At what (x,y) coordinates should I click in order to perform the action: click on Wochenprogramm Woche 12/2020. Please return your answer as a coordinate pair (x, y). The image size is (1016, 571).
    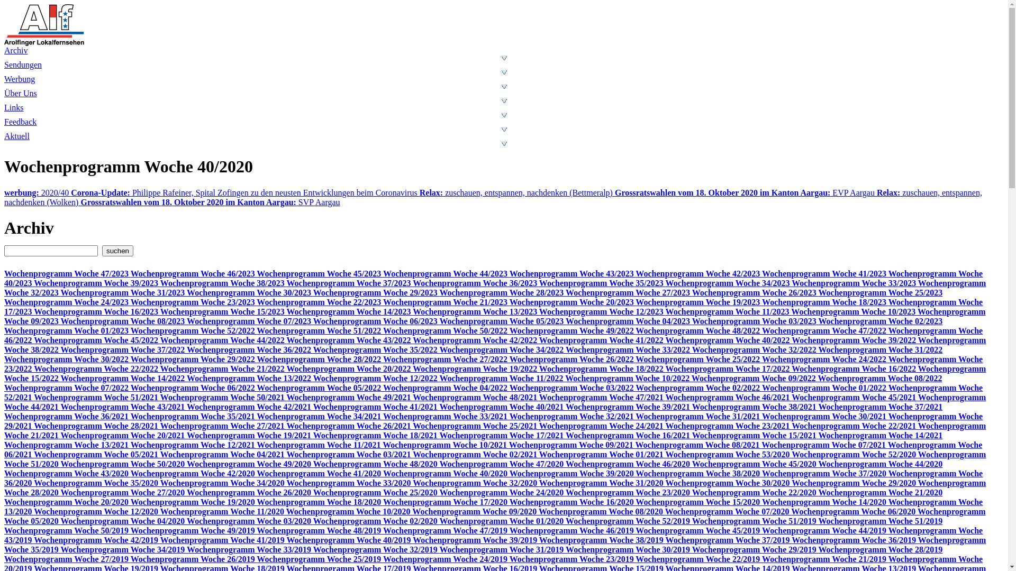
    Looking at the image, I should click on (97, 512).